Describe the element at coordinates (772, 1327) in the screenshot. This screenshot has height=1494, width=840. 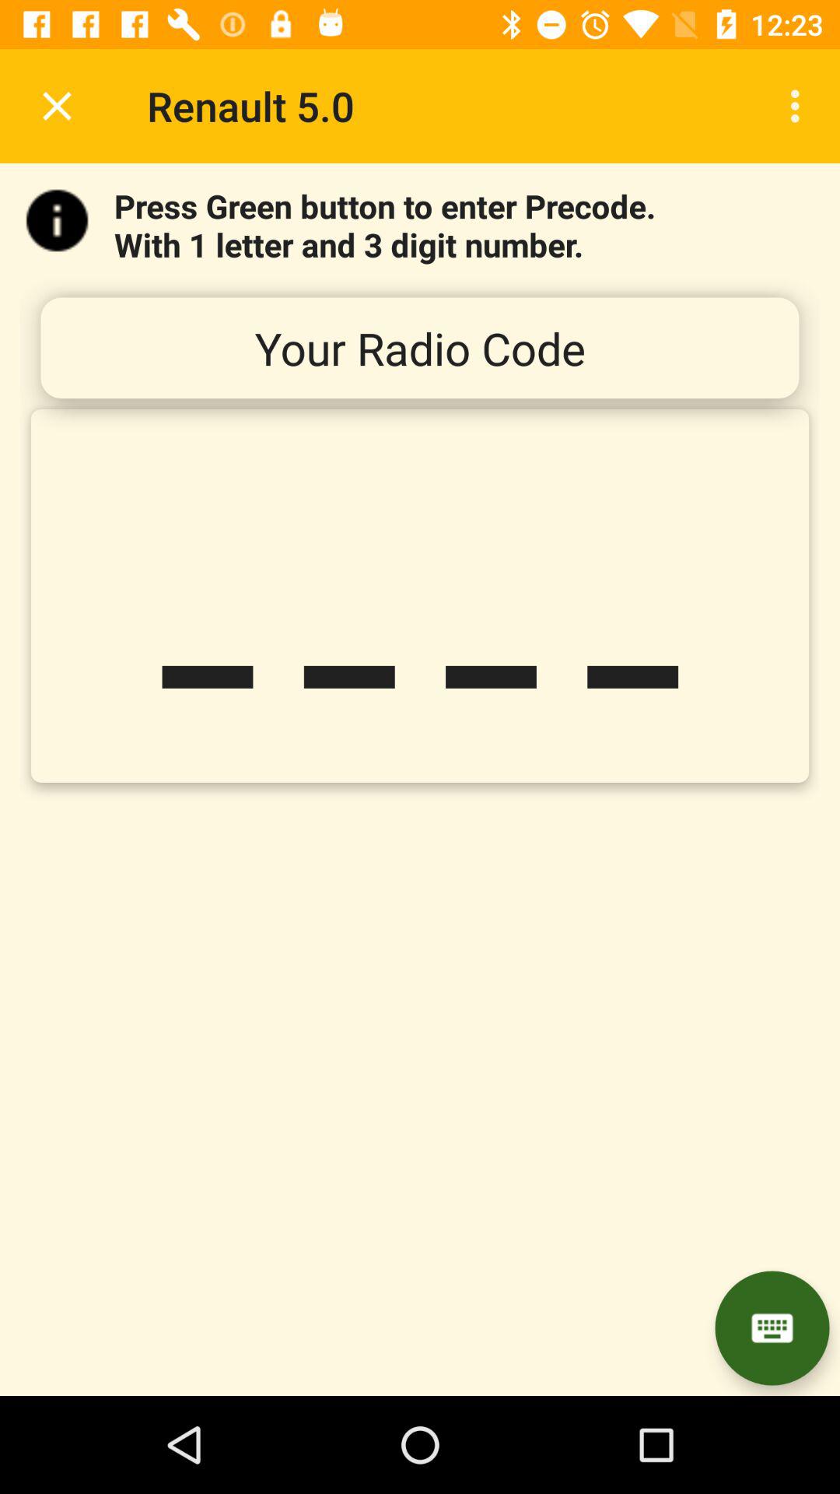
I see `open keyboard` at that location.